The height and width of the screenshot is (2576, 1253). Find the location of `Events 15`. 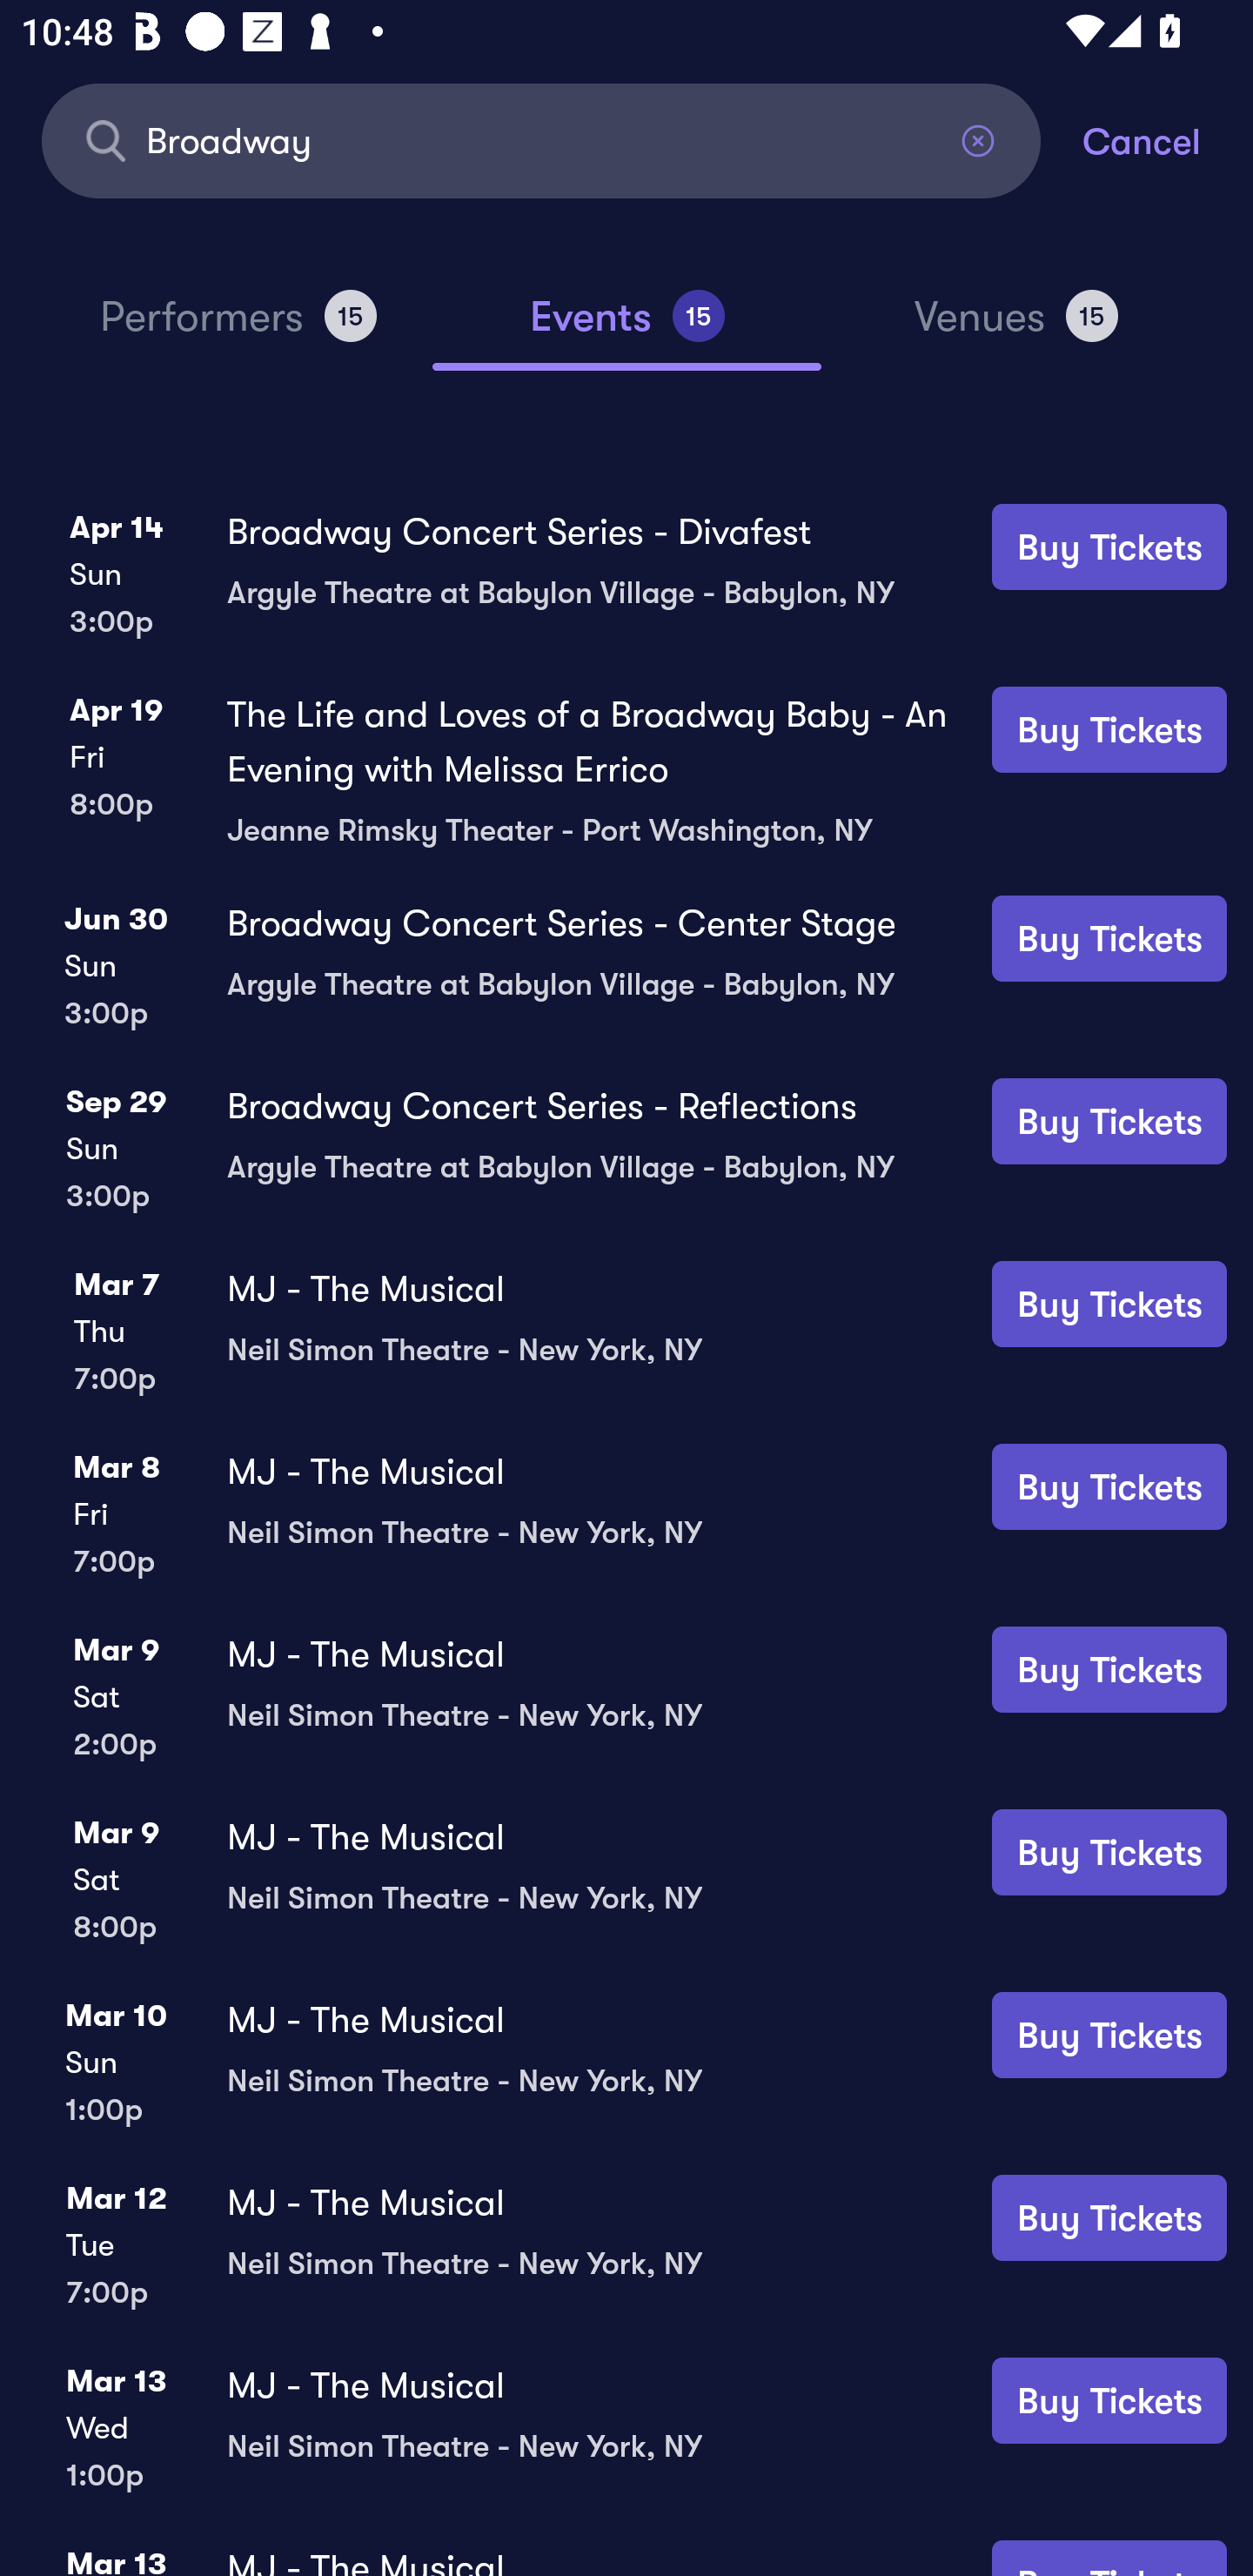

Events 15 is located at coordinates (626, 329).